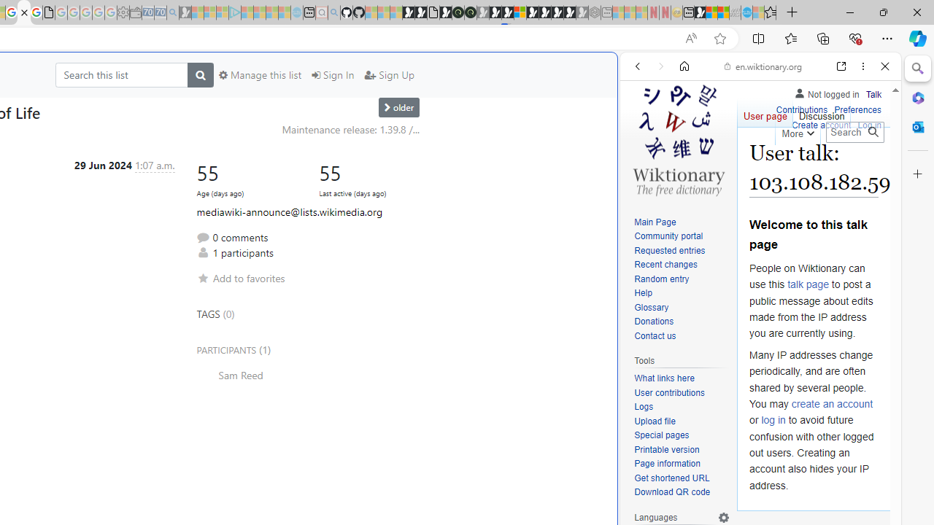 This screenshot has height=525, width=934. What do you see at coordinates (801, 108) in the screenshot?
I see `Contributions` at bounding box center [801, 108].